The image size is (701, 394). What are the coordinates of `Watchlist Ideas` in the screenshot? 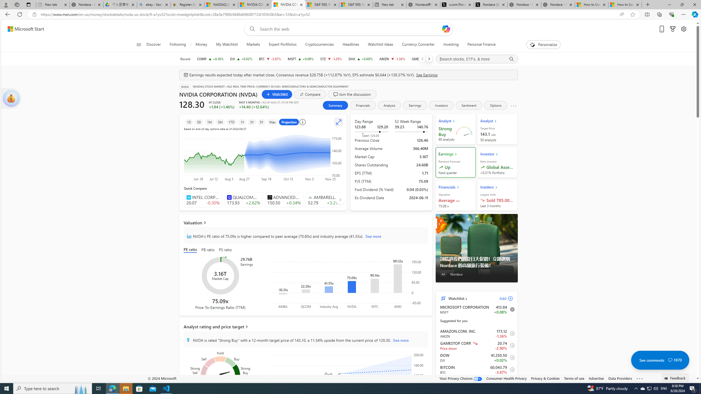 It's located at (381, 45).